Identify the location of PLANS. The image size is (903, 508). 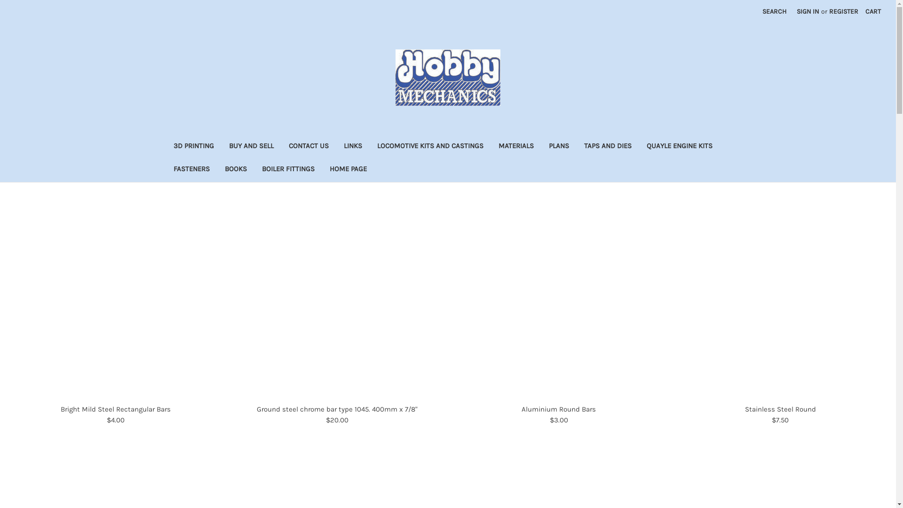
(559, 147).